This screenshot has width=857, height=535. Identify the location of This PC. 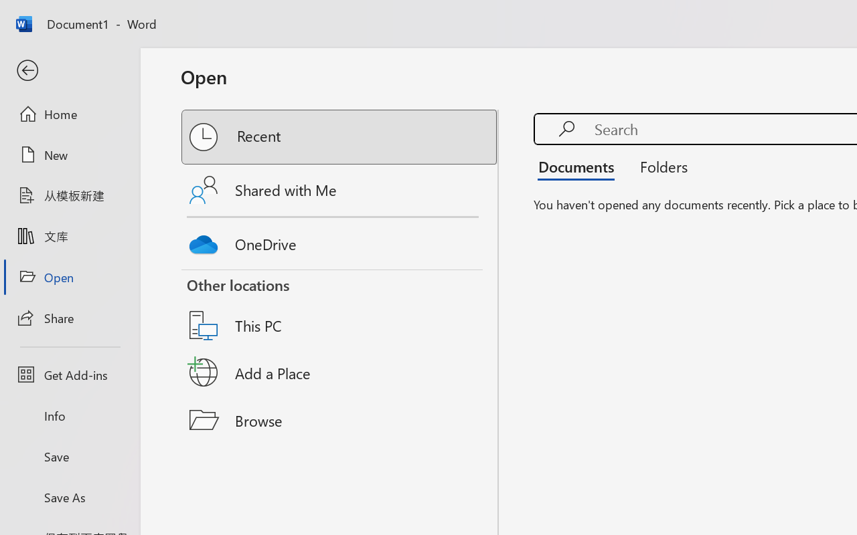
(340, 308).